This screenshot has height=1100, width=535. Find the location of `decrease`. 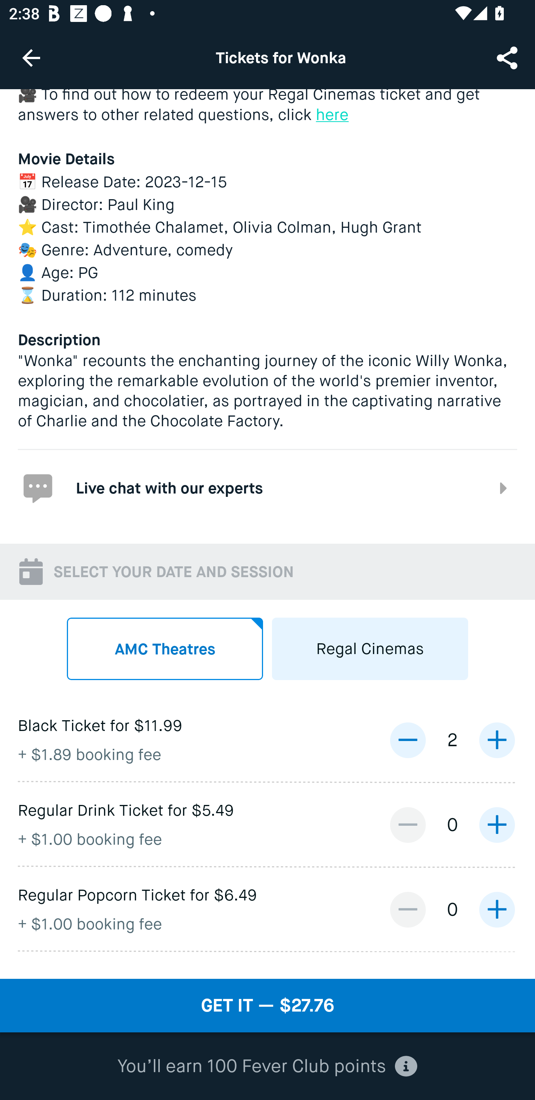

decrease is located at coordinates (408, 909).